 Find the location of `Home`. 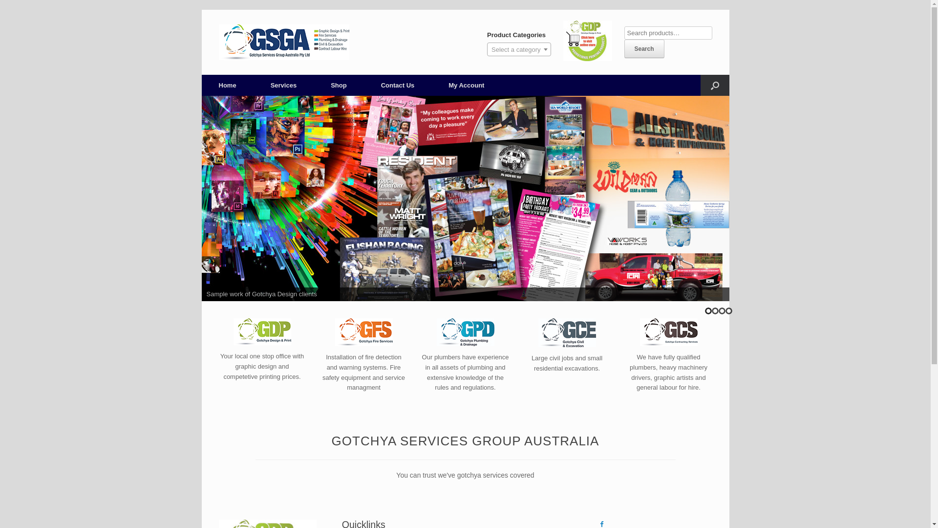

Home is located at coordinates (227, 85).